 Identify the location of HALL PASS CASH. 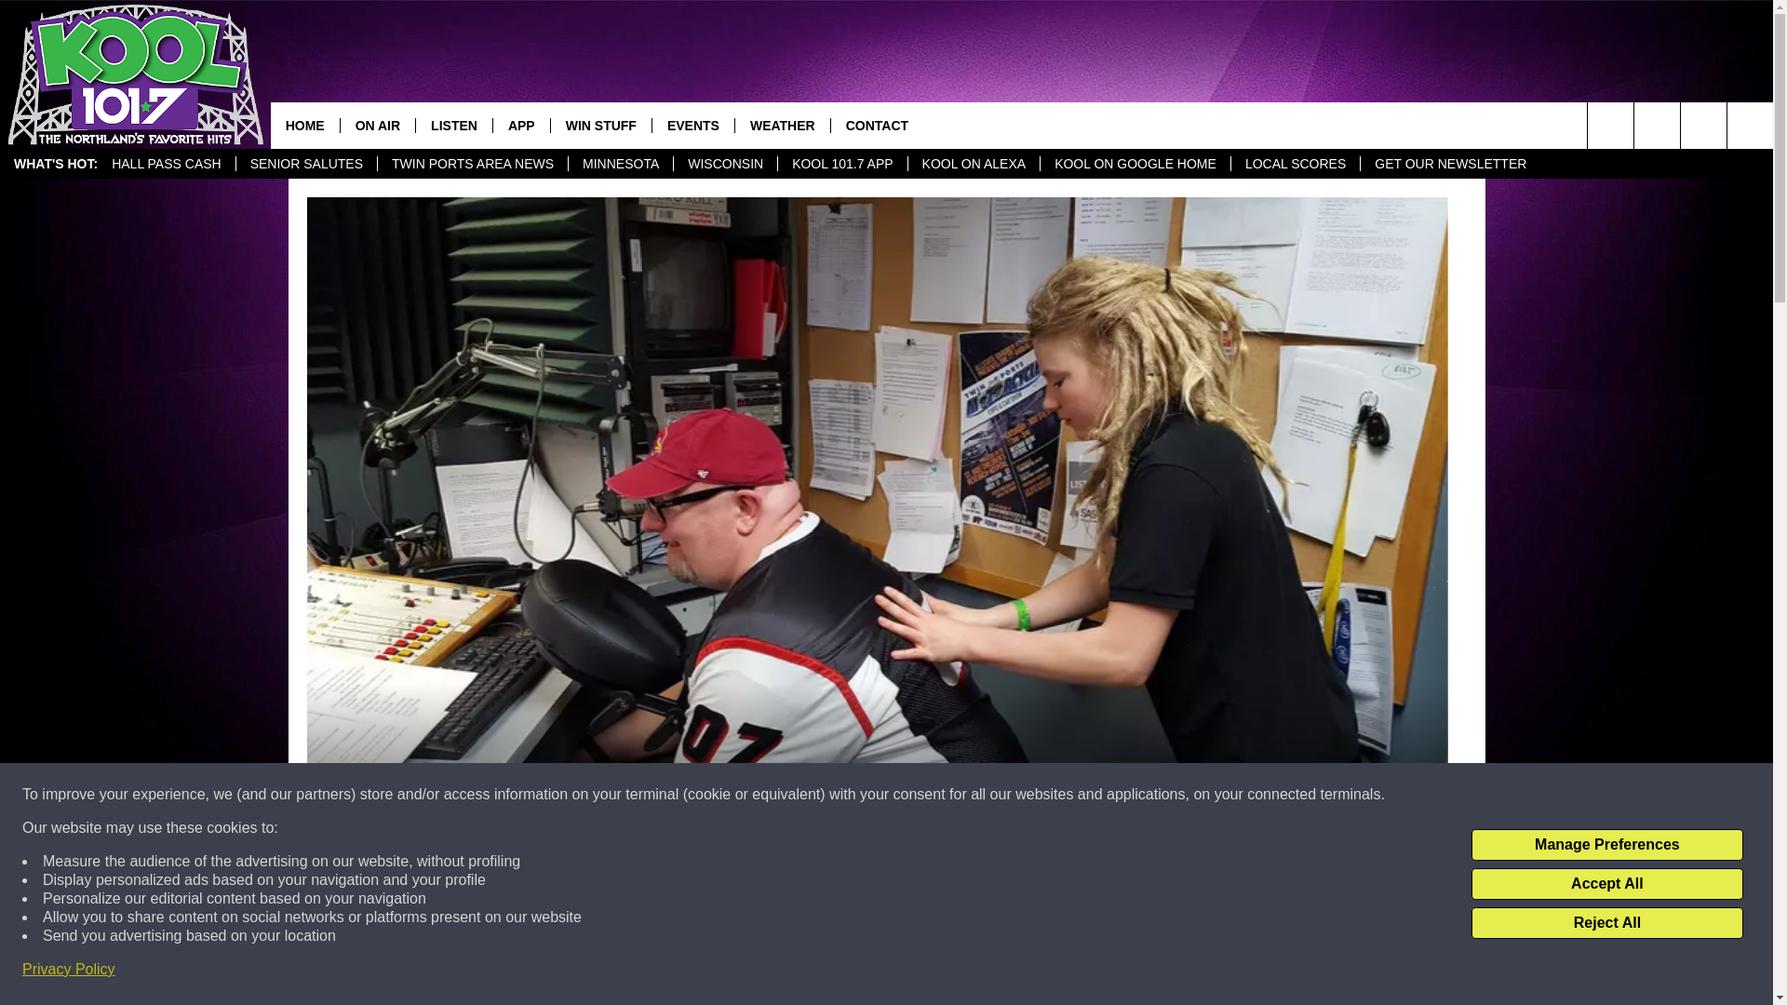
(167, 164).